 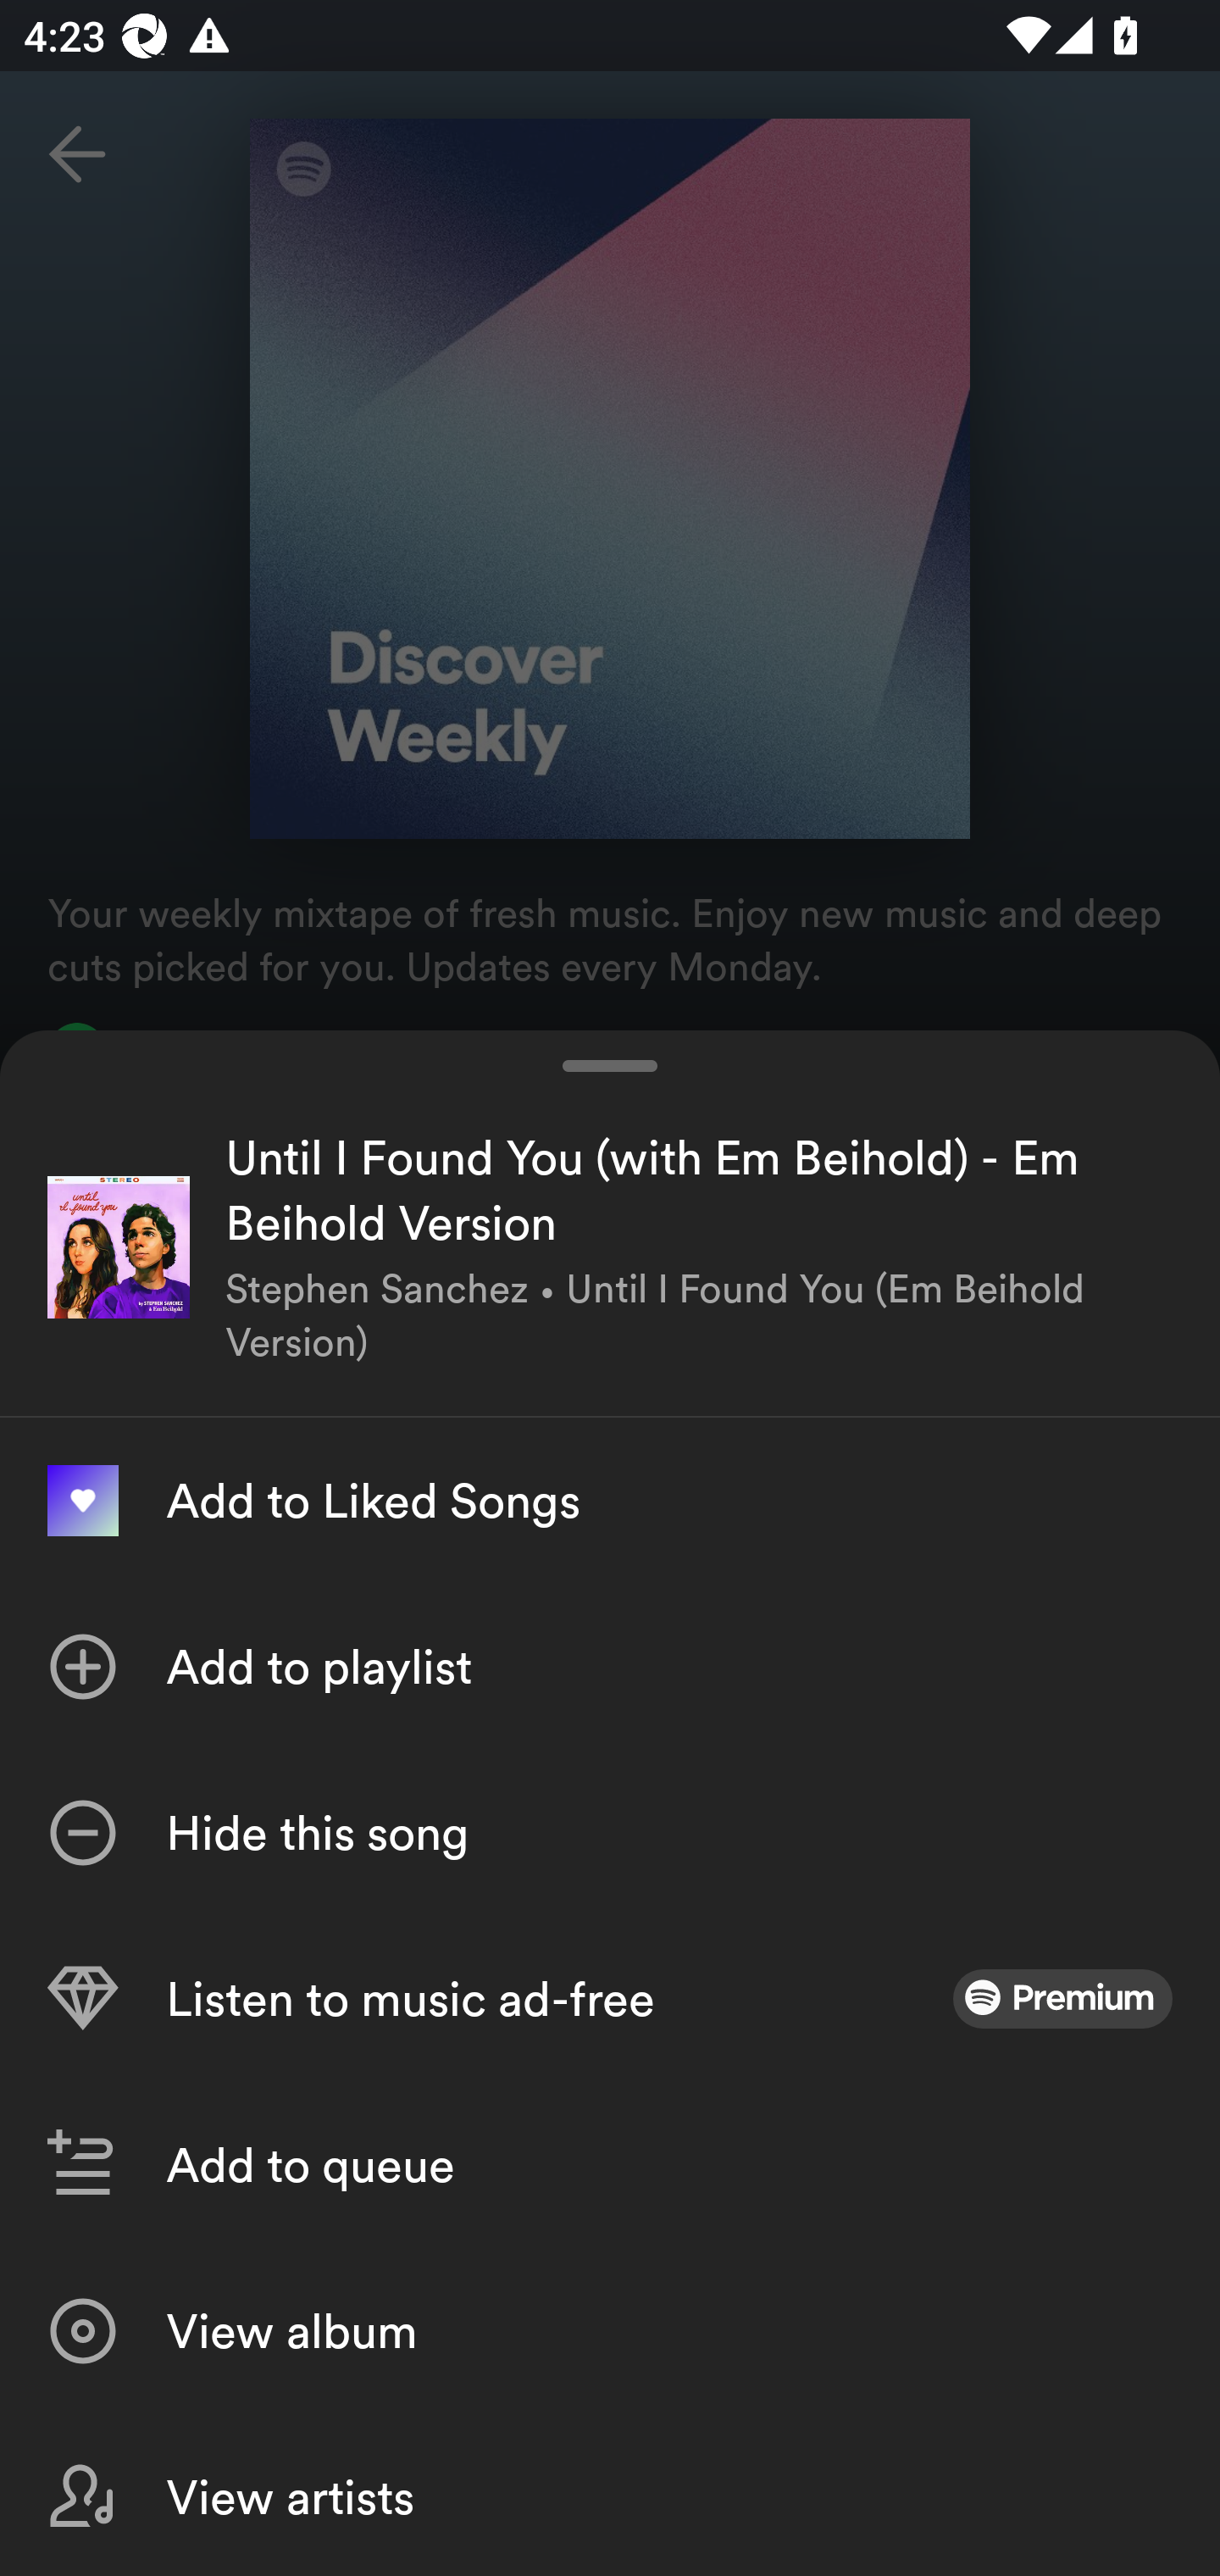 What do you see at coordinates (610, 2495) in the screenshot?
I see `View artists` at bounding box center [610, 2495].